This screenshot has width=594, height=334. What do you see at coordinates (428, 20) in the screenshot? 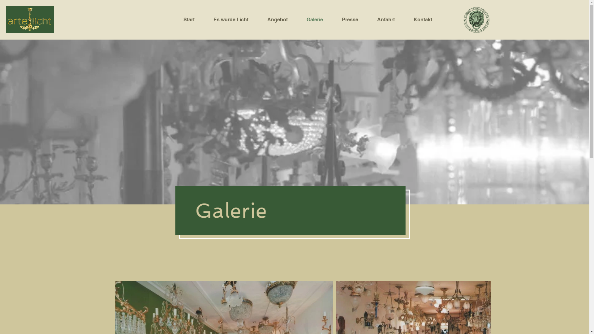
I see `Kontakt` at bounding box center [428, 20].